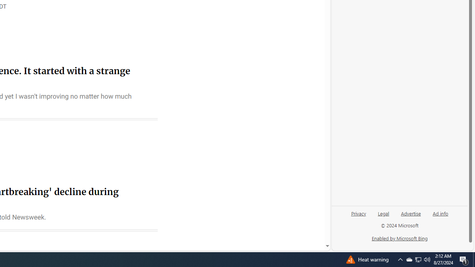 This screenshot has height=267, width=475. Describe the element at coordinates (440, 216) in the screenshot. I see `Ad info` at that location.